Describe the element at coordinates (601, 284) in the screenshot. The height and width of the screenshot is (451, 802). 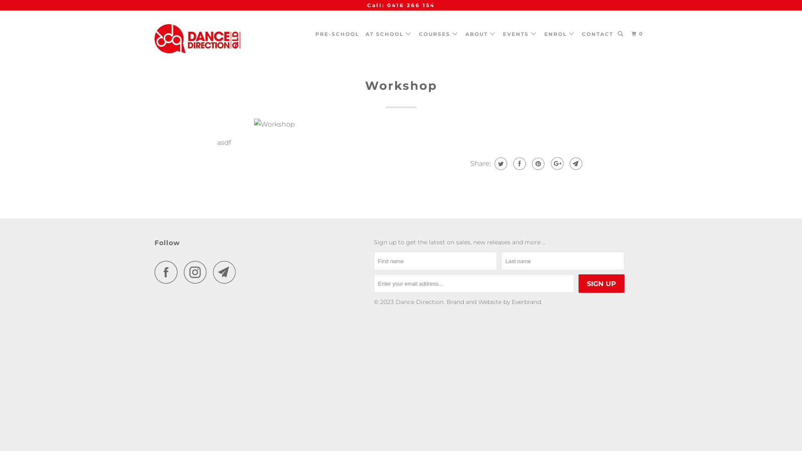
I see `Sign Up` at that location.